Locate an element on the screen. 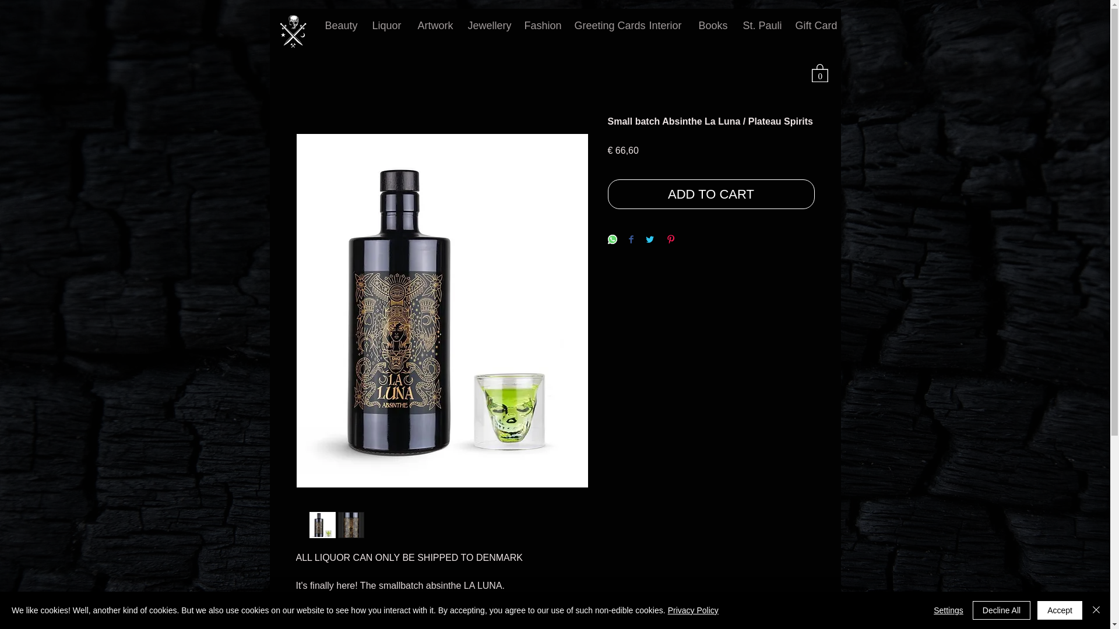 This screenshot has width=1119, height=629. Fashion is located at coordinates (540, 26).